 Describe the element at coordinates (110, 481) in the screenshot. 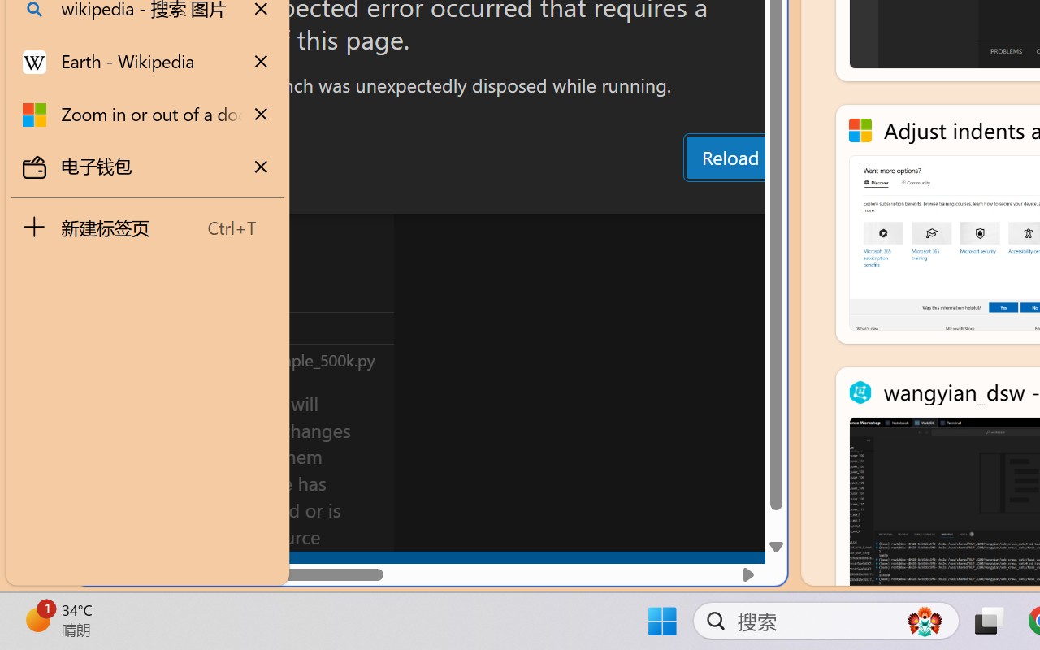

I see `Manage` at that location.